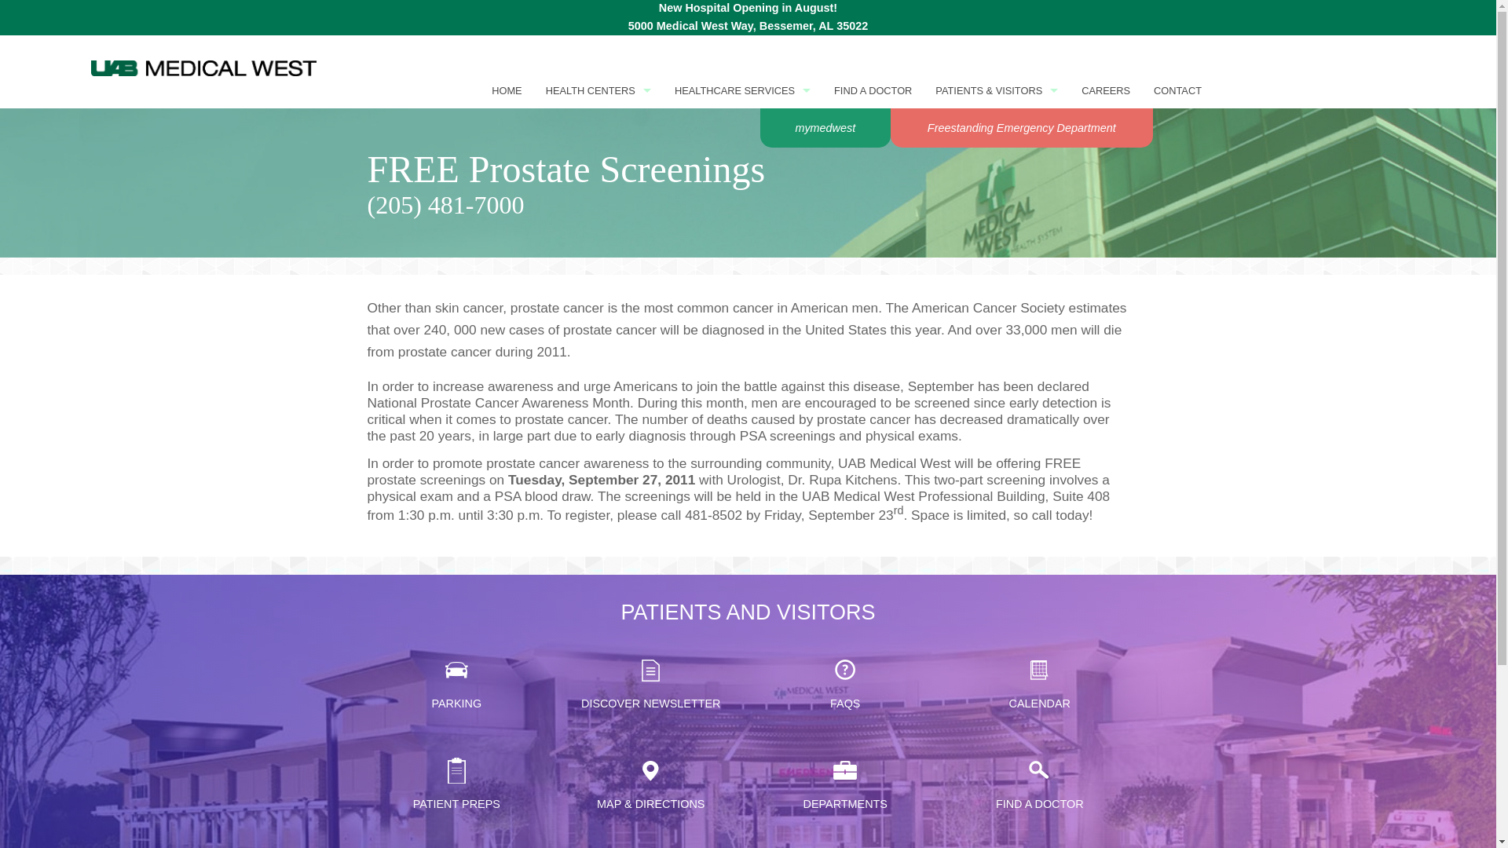 Image resolution: width=1508 pixels, height=848 pixels. I want to click on HOME, so click(506, 90).